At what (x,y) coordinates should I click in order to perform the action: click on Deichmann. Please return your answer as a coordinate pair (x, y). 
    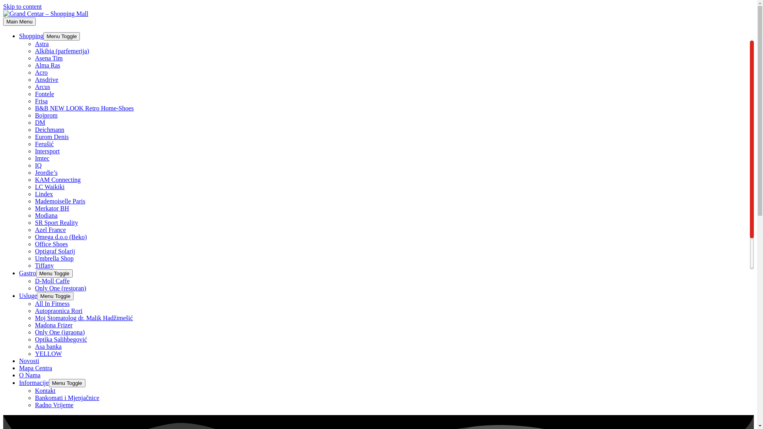
    Looking at the image, I should click on (50, 129).